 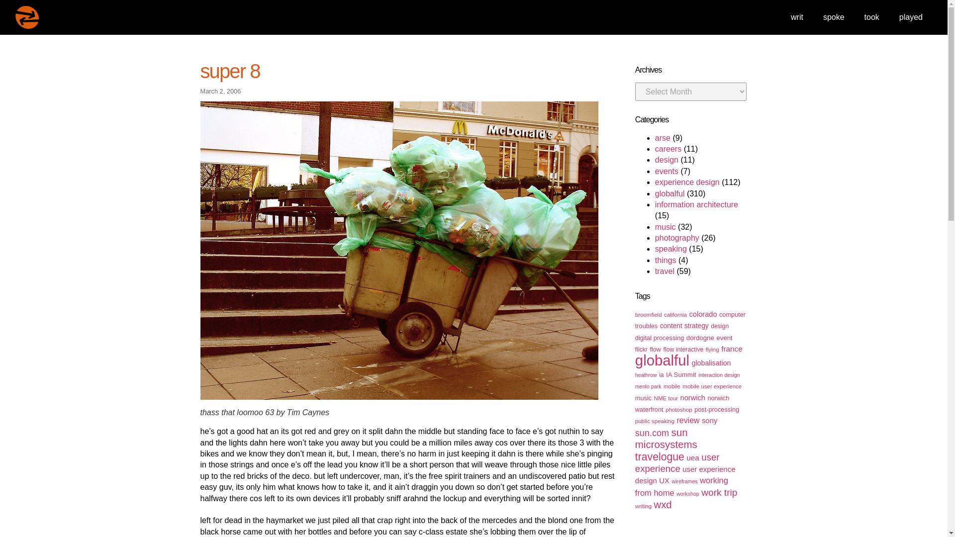 I want to click on March 2, 2006, so click(x=220, y=90).